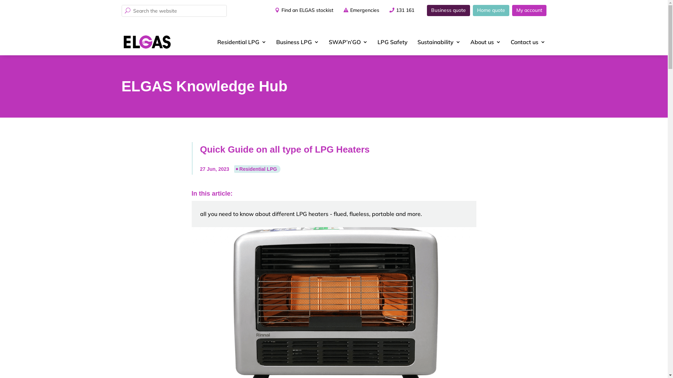 This screenshot has width=673, height=378. I want to click on Home quote, so click(491, 10).